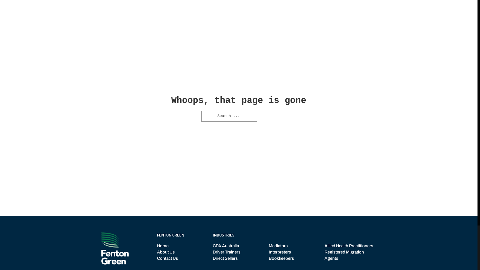 The height and width of the screenshot is (270, 480). What do you see at coordinates (281, 258) in the screenshot?
I see `Bookkeepers` at bounding box center [281, 258].